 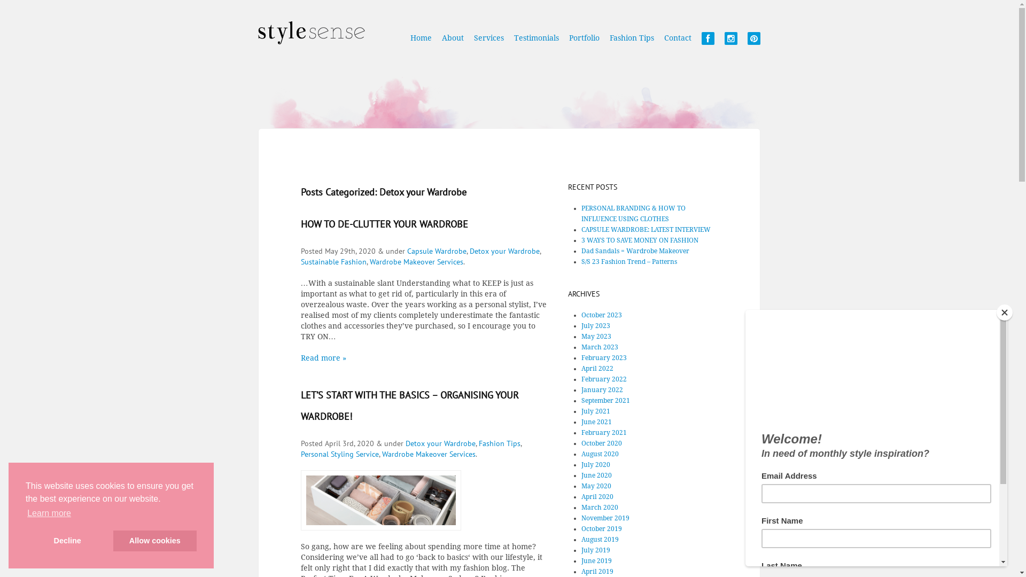 I want to click on Testimonials, so click(x=537, y=43).